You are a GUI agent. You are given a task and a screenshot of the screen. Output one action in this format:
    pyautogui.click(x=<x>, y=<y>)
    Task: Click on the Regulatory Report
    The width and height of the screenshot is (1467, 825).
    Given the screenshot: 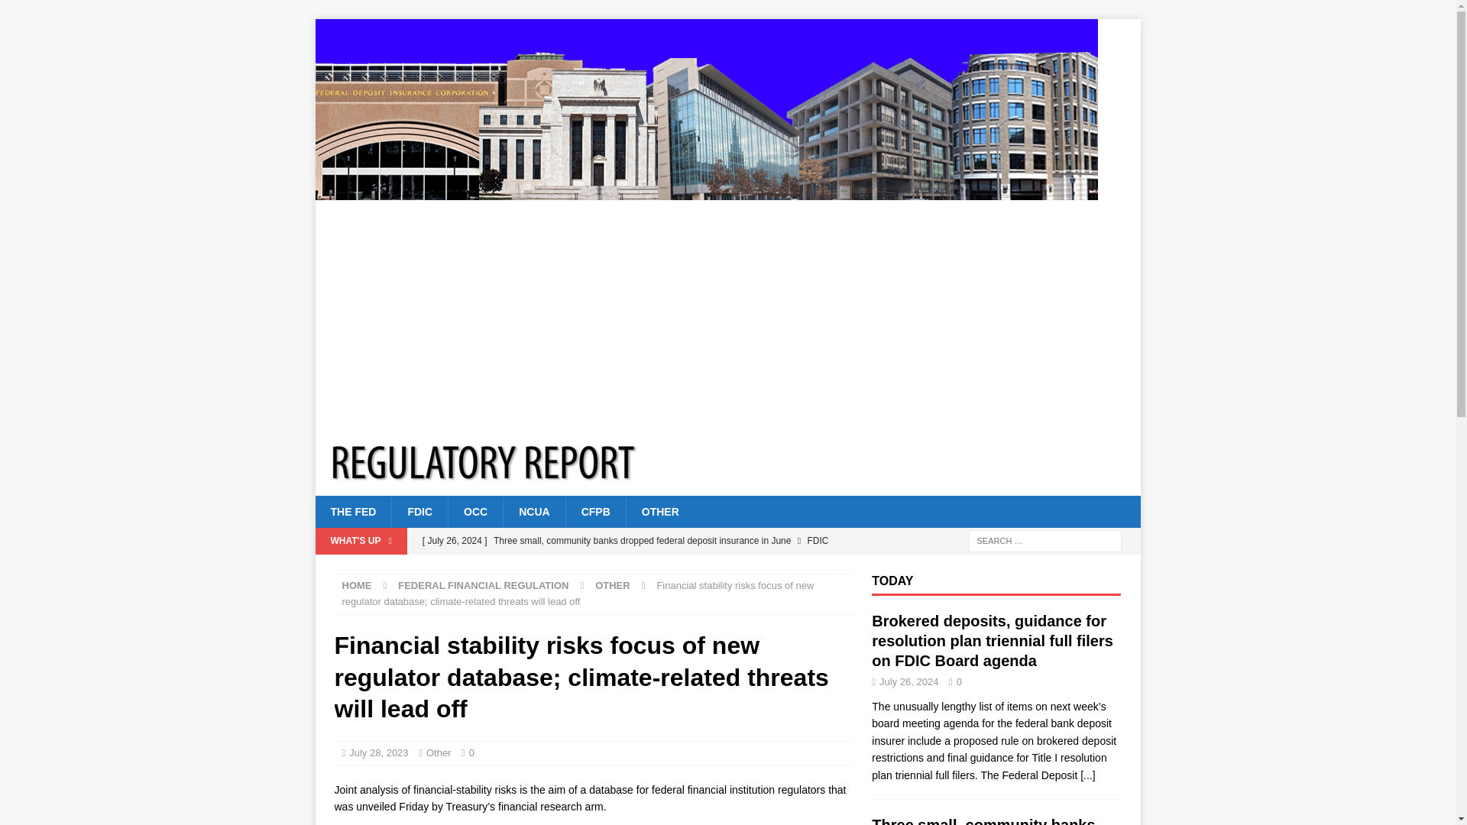 What is the action you would take?
    pyautogui.click(x=706, y=192)
    